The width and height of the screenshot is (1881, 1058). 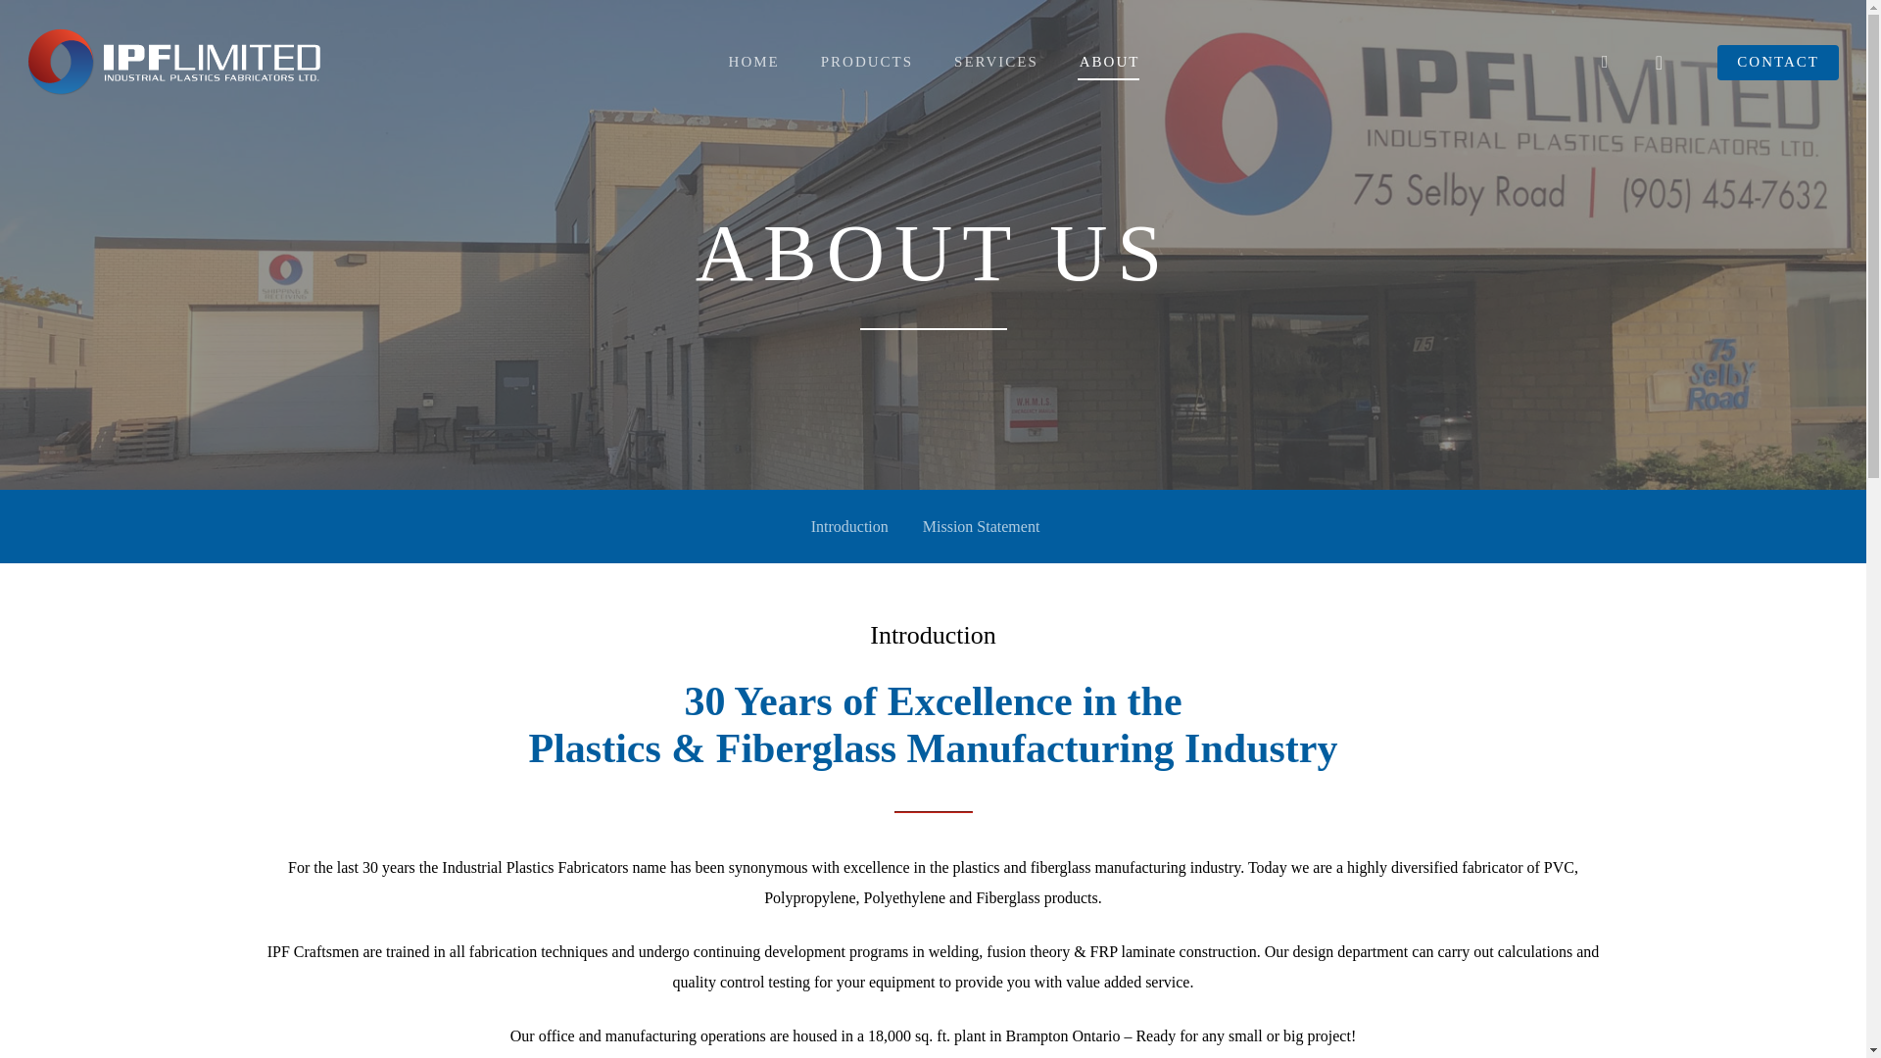 I want to click on ABOUT, so click(x=1109, y=61).